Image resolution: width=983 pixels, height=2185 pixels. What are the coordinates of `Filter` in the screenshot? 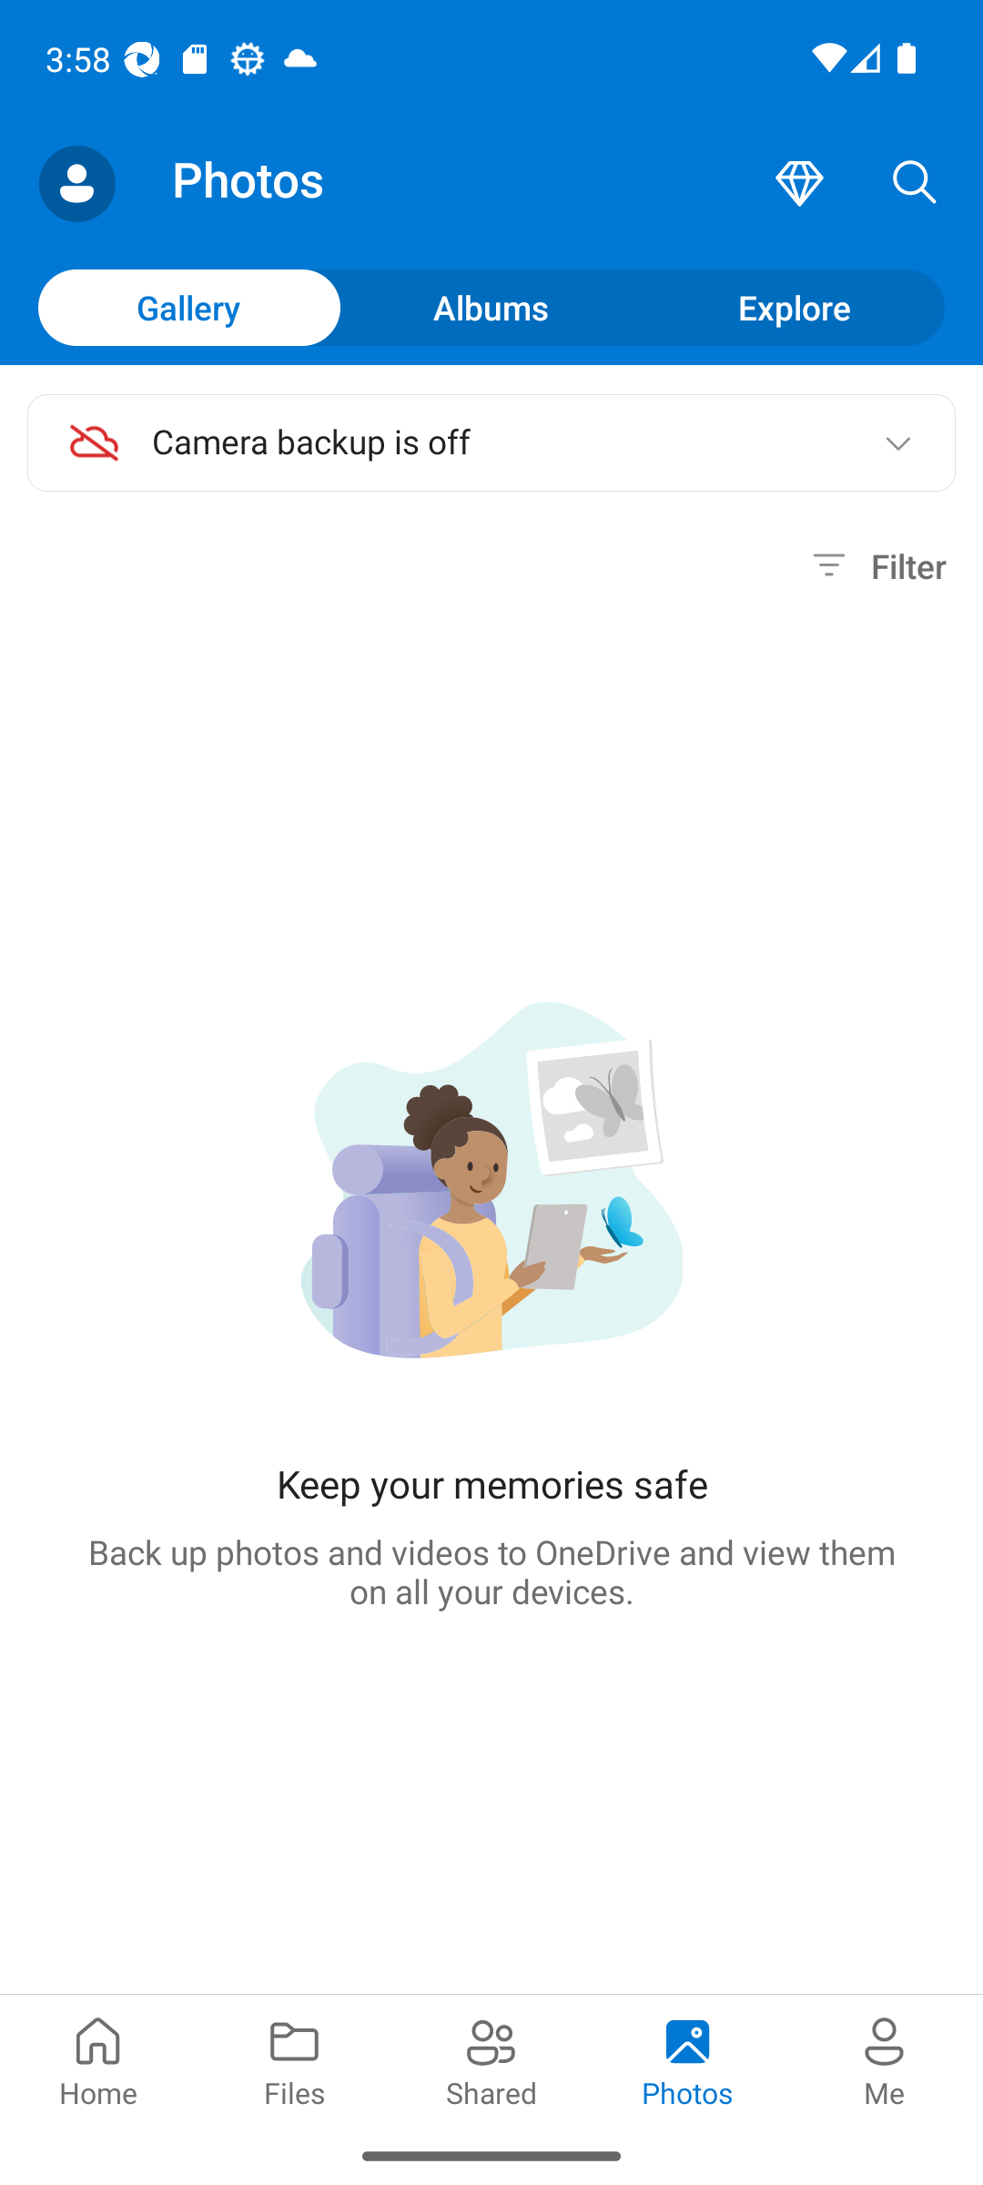 It's located at (876, 566).